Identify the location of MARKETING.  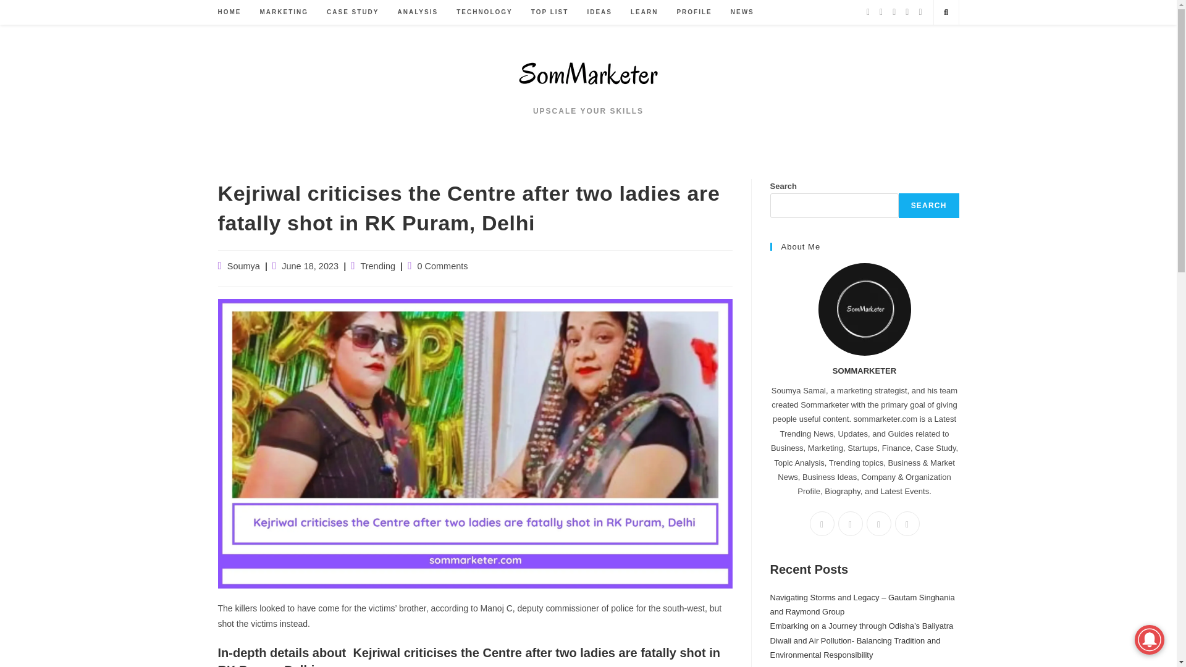
(284, 12).